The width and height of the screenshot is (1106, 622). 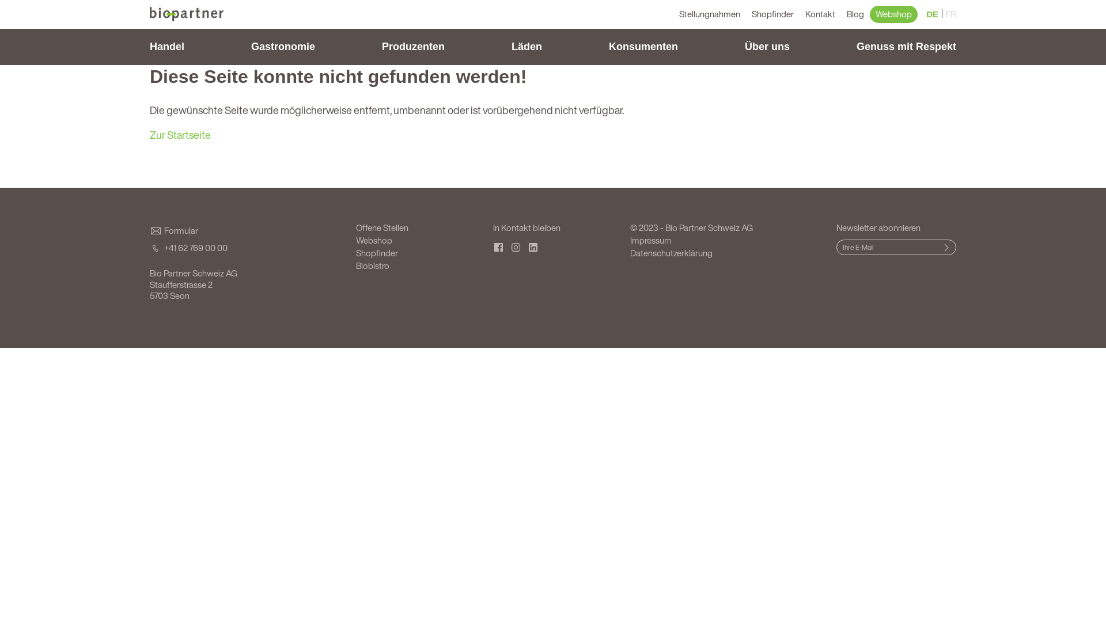 What do you see at coordinates (382, 227) in the screenshot?
I see `Offene Stellen` at bounding box center [382, 227].